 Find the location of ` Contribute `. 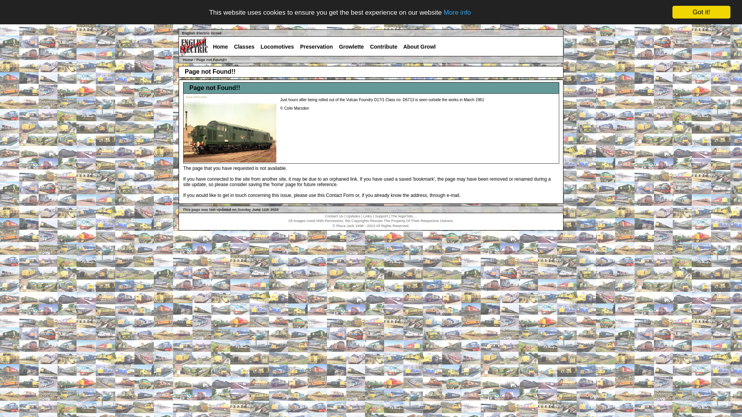

 Contribute  is located at coordinates (384, 47).